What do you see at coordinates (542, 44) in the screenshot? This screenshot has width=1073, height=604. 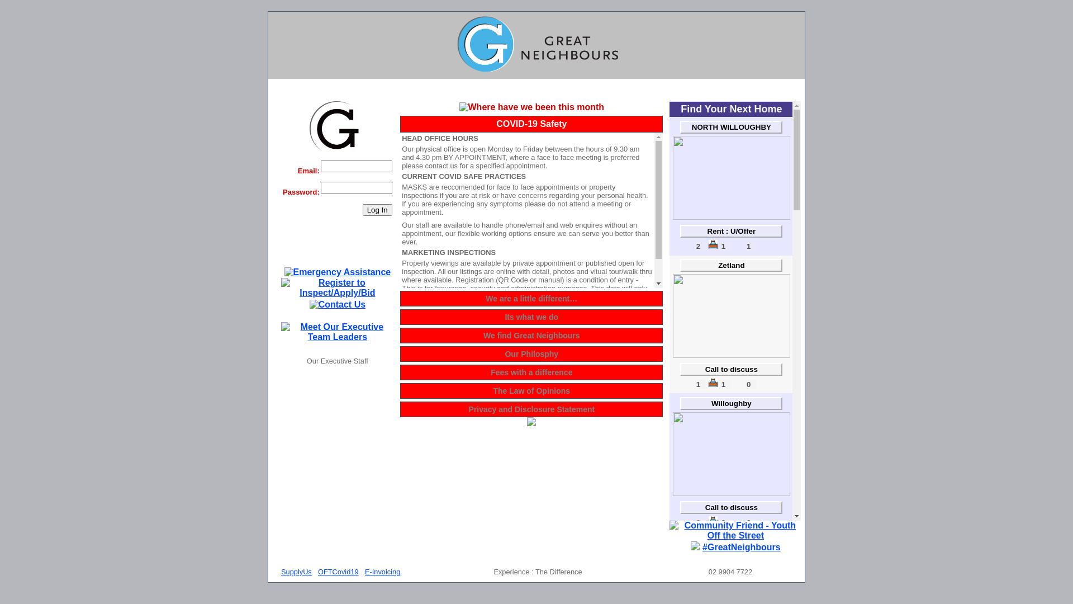 I see `Home` at bounding box center [542, 44].